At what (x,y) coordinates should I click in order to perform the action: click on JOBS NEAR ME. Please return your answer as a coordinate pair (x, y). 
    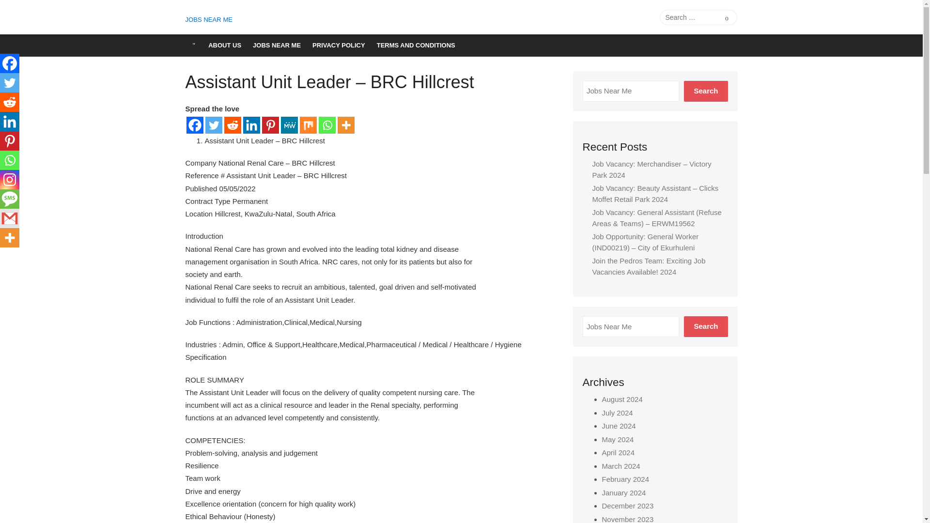
    Looking at the image, I should click on (277, 46).